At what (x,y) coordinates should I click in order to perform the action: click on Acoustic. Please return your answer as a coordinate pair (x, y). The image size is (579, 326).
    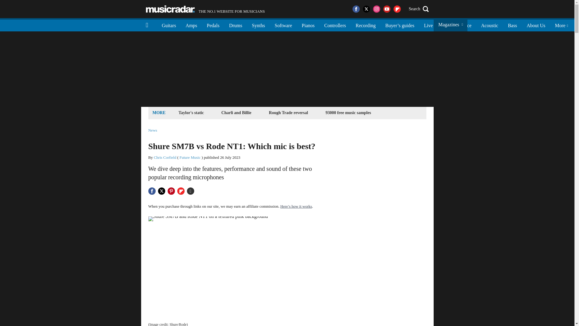
    Looking at the image, I should click on (489, 25).